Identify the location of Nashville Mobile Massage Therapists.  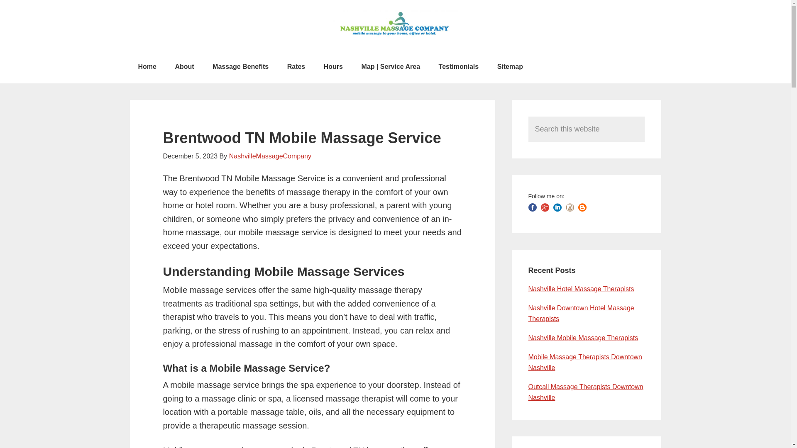
(583, 338).